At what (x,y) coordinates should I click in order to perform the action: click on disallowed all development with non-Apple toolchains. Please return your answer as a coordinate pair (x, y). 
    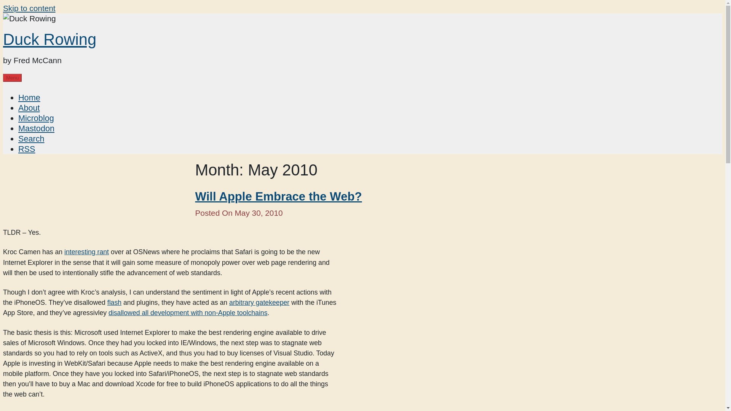
    Looking at the image, I should click on (188, 313).